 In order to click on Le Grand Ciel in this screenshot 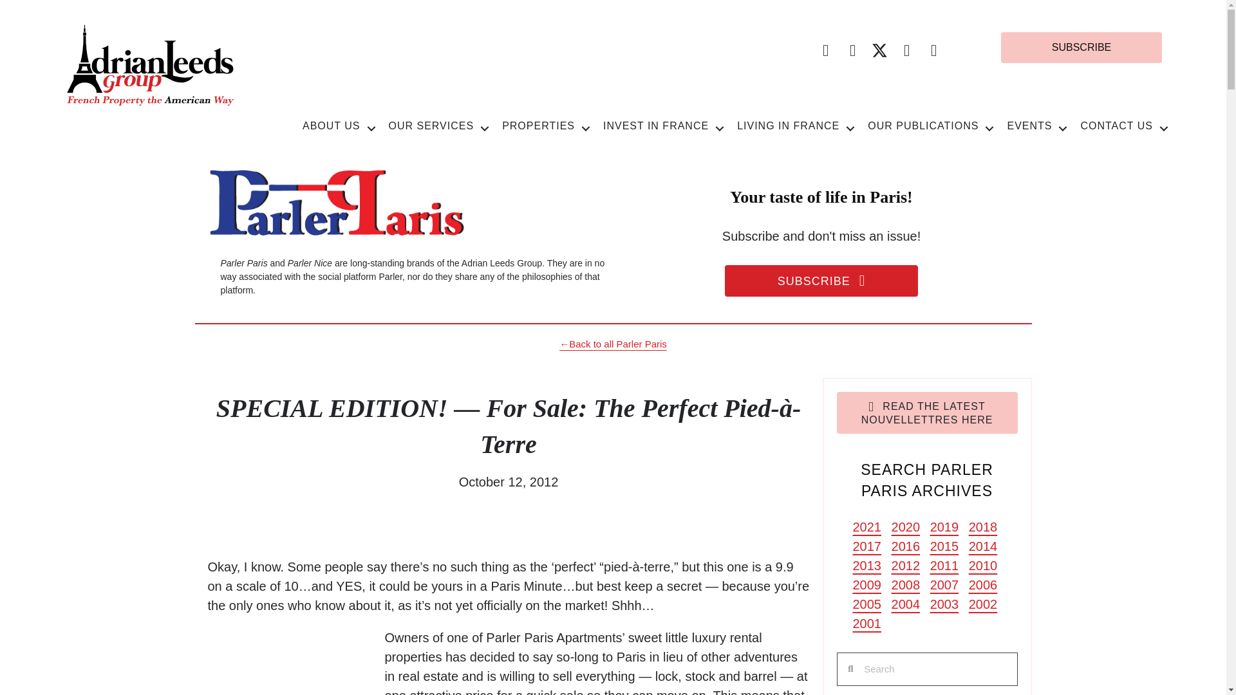, I will do `click(296, 662)`.